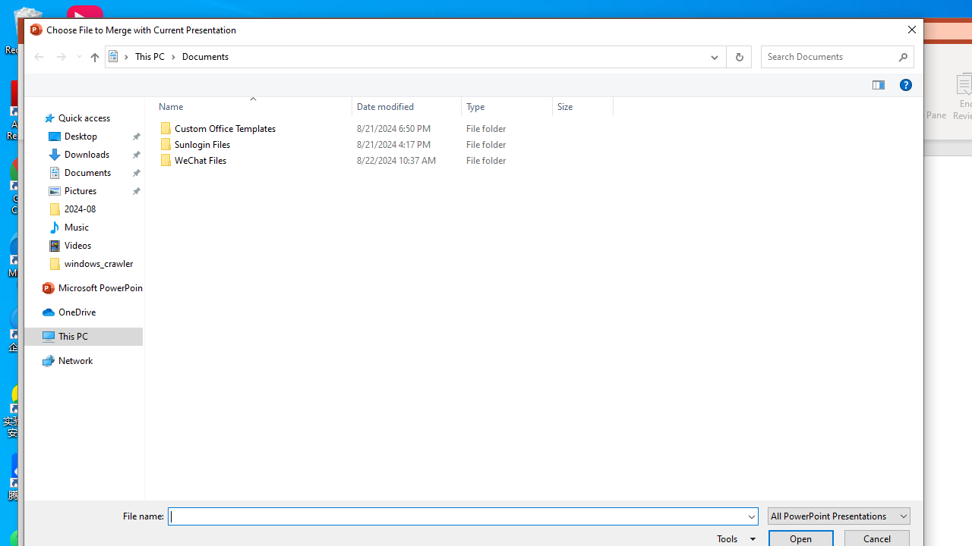  I want to click on Forward (Alt + Right Arrow), so click(62, 56).